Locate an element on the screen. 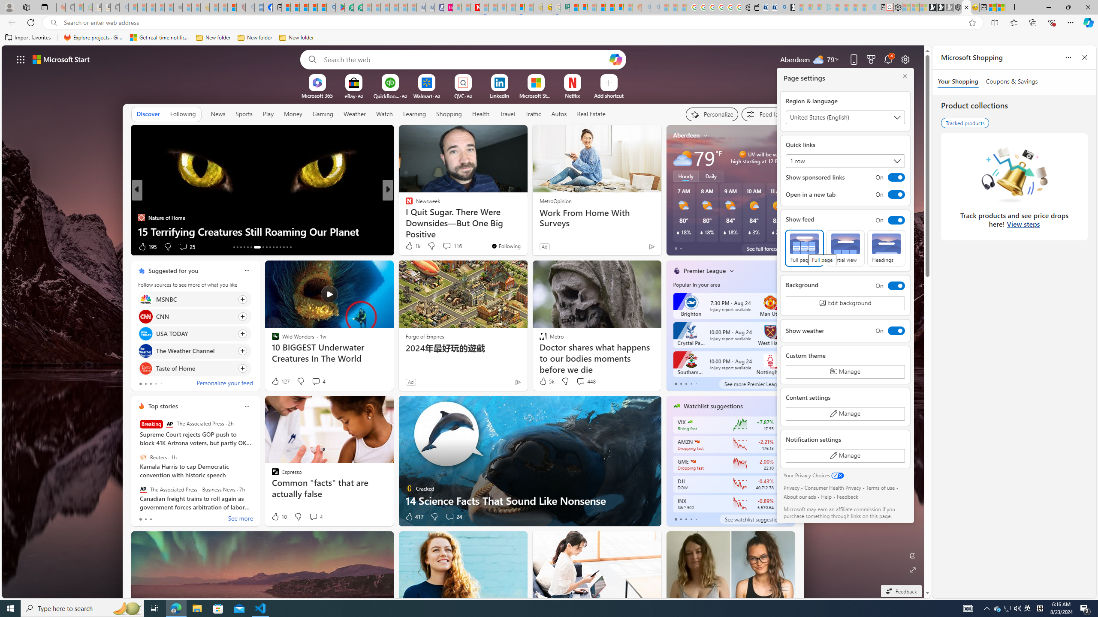 The width and height of the screenshot is (1098, 617). Enter your search term is located at coordinates (465, 59).